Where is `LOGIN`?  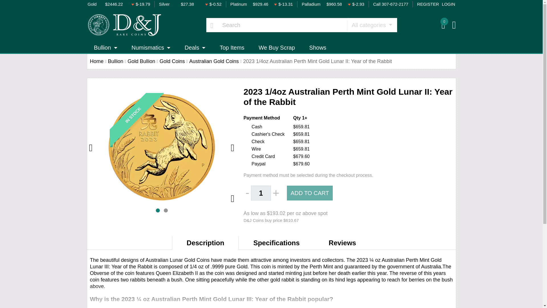
LOGIN is located at coordinates (448, 5).